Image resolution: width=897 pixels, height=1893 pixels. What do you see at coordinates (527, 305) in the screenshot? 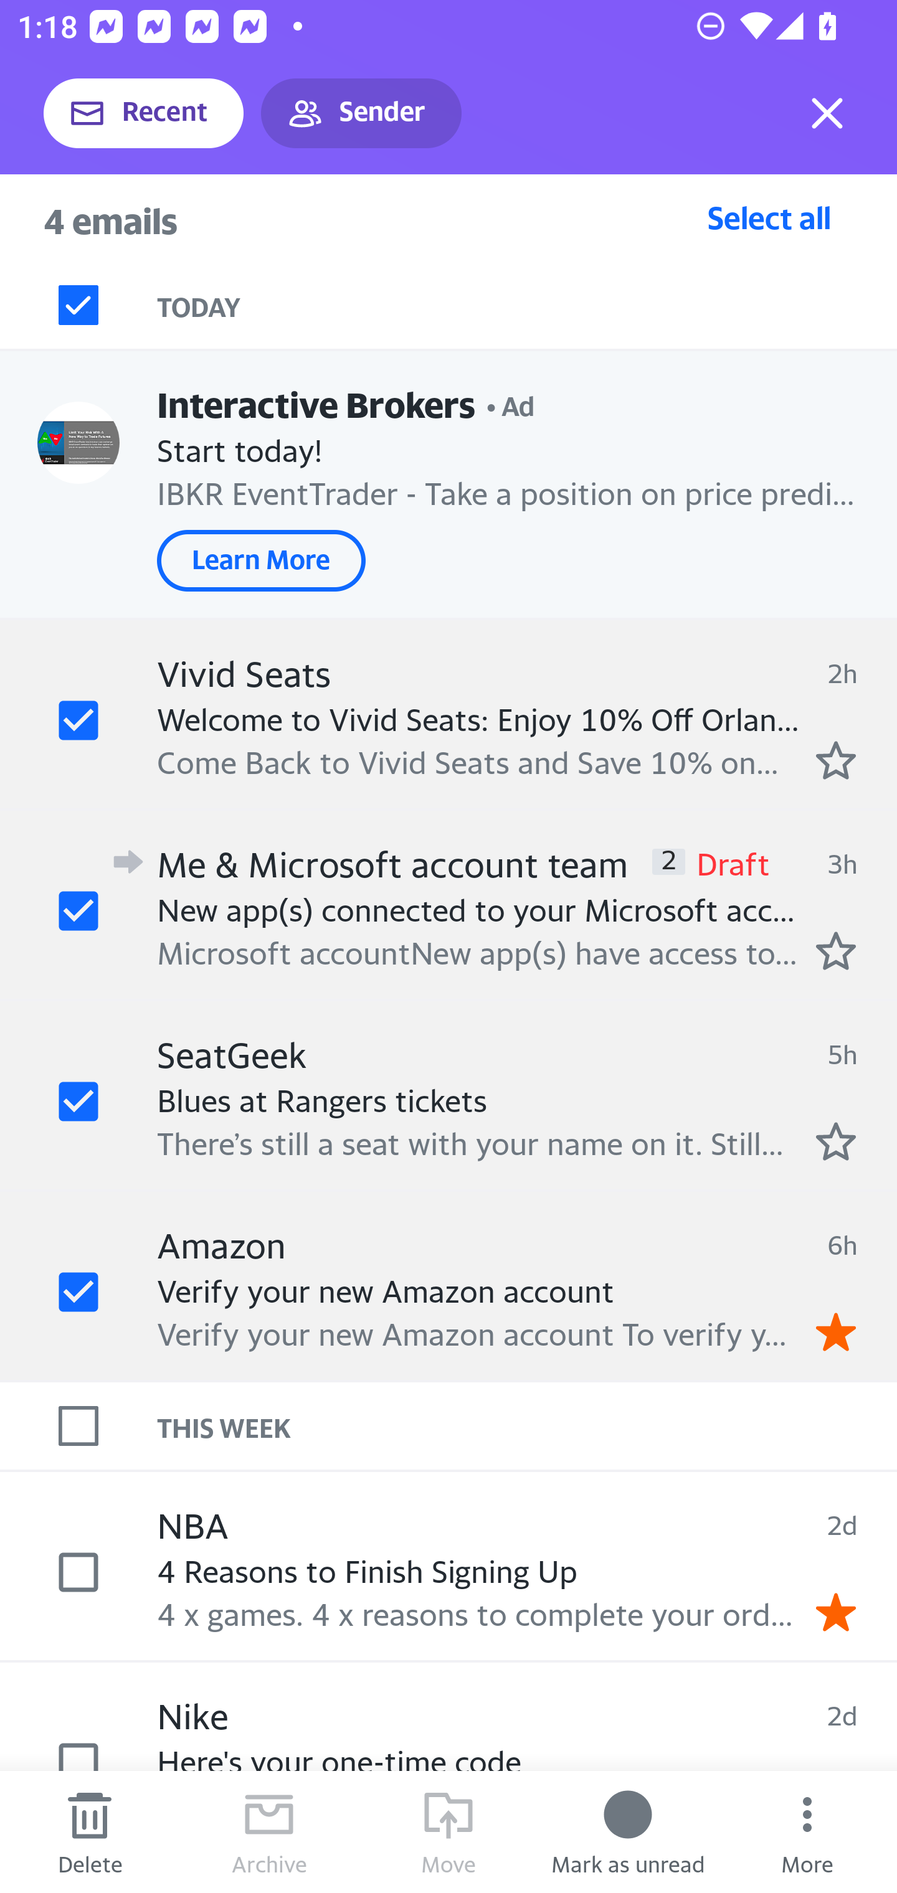
I see `TODAY` at bounding box center [527, 305].